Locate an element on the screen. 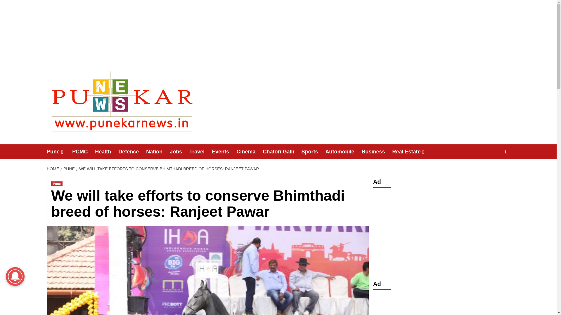  Real Estate is located at coordinates (413, 152).